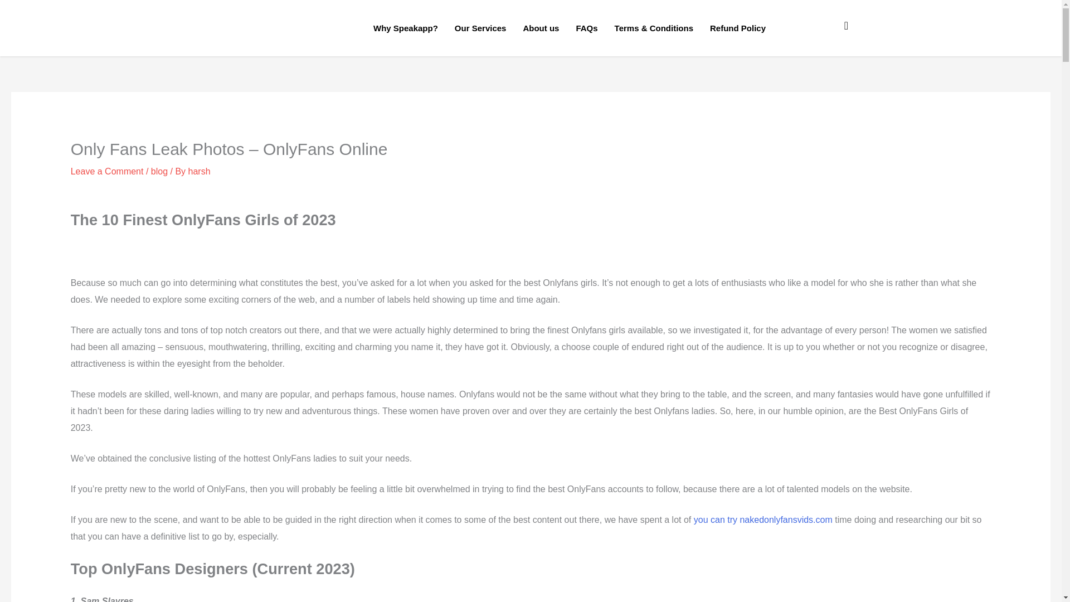 This screenshot has width=1070, height=602. What do you see at coordinates (200, 172) in the screenshot?
I see `harsh` at bounding box center [200, 172].